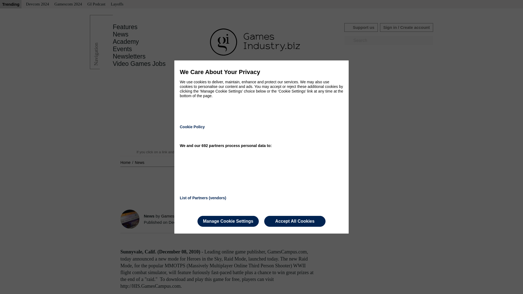 Image resolution: width=523 pixels, height=294 pixels. Describe the element at coordinates (361, 27) in the screenshot. I see `Support us` at that location.